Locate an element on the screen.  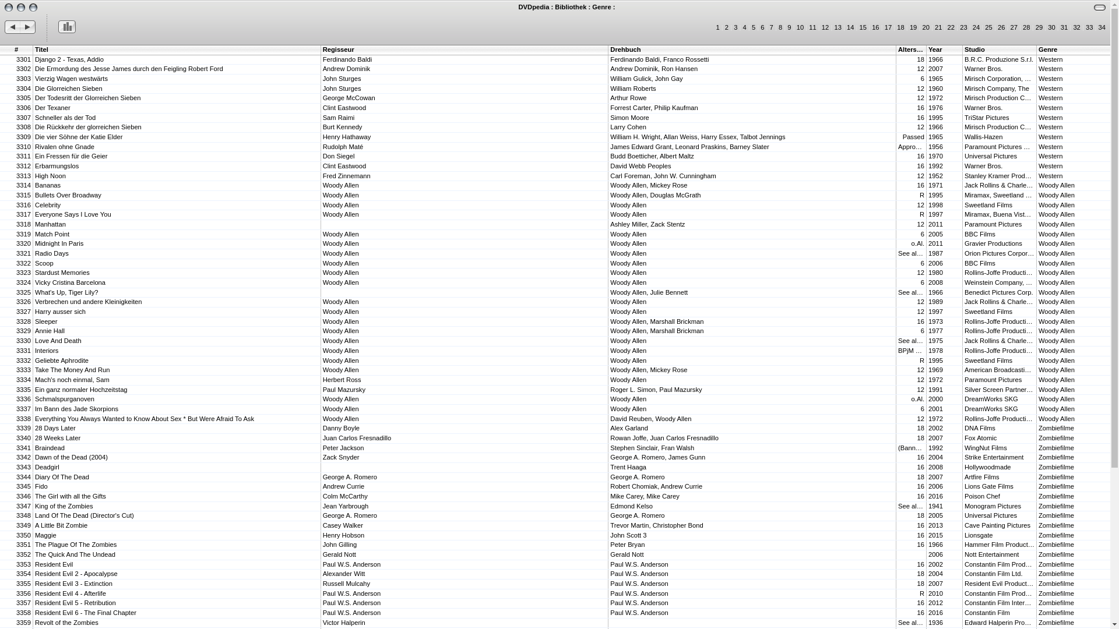
33 is located at coordinates (1089, 27).